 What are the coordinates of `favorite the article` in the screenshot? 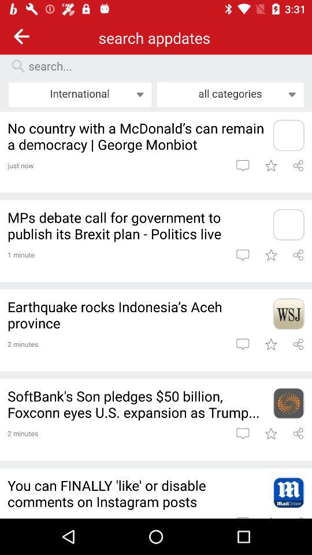 It's located at (270, 165).